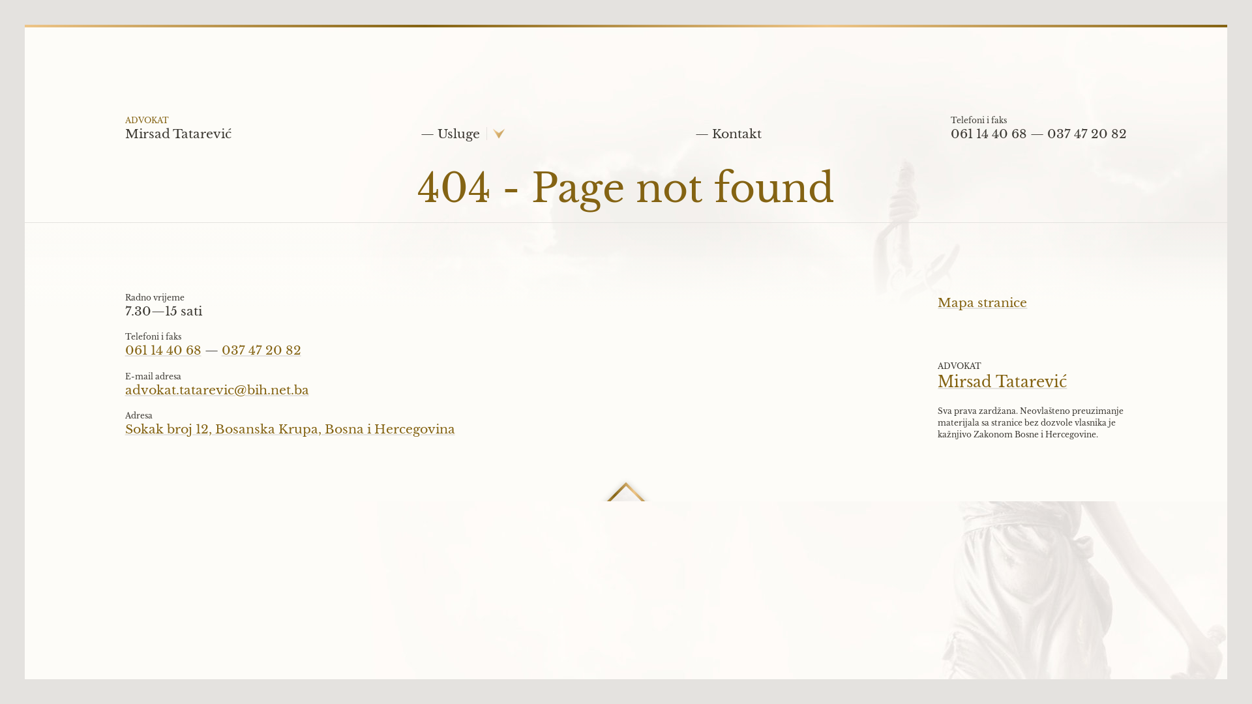  What do you see at coordinates (450, 139) in the screenshot?
I see `Usluge` at bounding box center [450, 139].